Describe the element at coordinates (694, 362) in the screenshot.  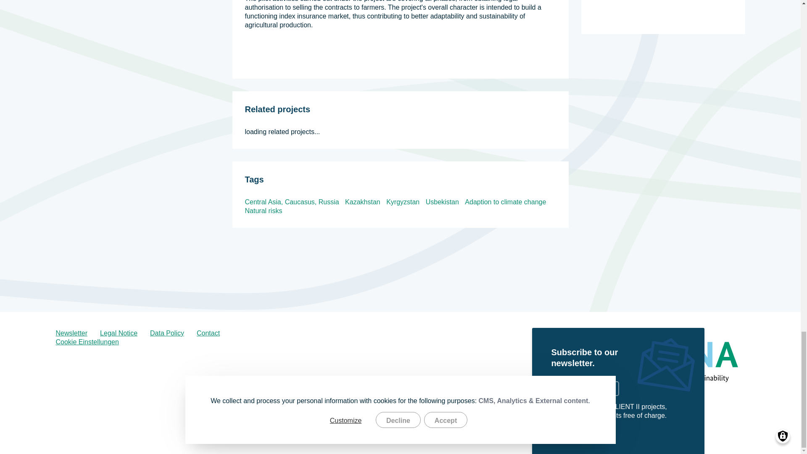
I see `Research for Sustainability - FONA` at that location.